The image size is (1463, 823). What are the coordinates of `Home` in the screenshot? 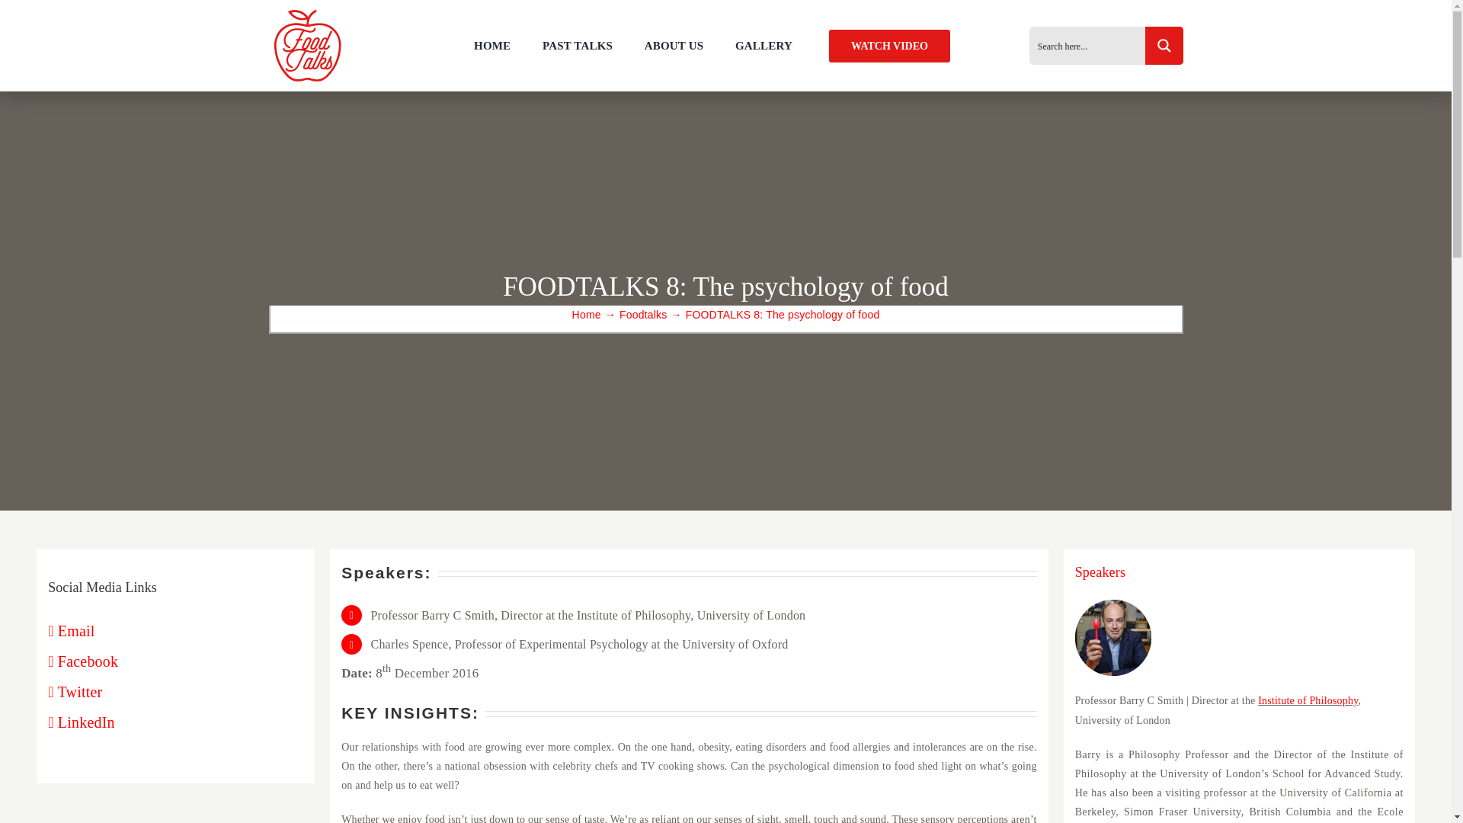 It's located at (587, 315).